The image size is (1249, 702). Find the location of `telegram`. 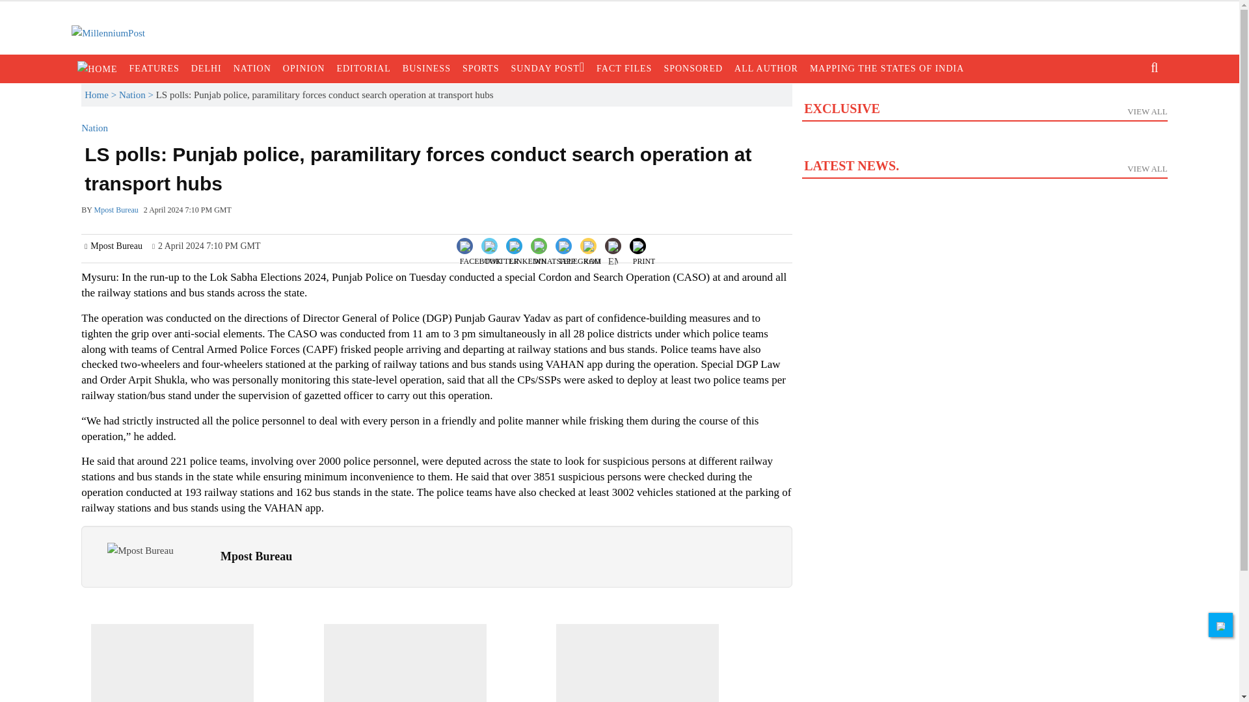

telegram is located at coordinates (579, 256).